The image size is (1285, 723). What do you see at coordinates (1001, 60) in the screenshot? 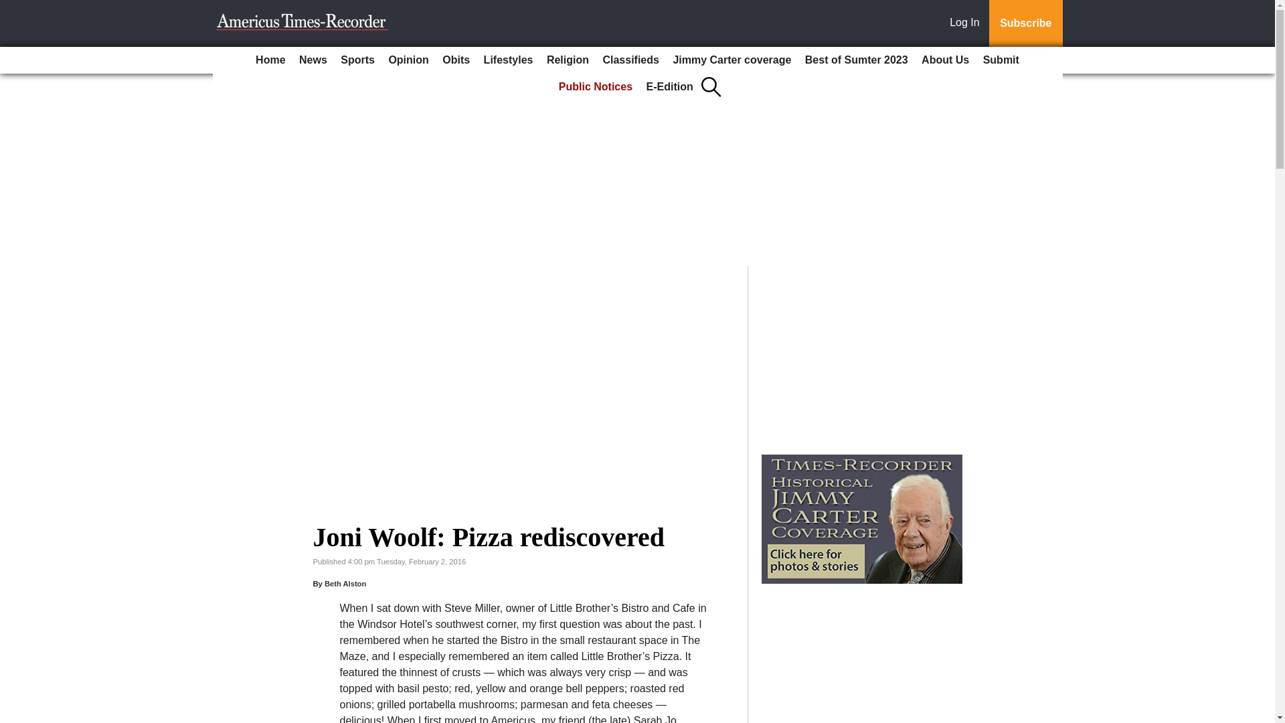
I see `Submit` at bounding box center [1001, 60].